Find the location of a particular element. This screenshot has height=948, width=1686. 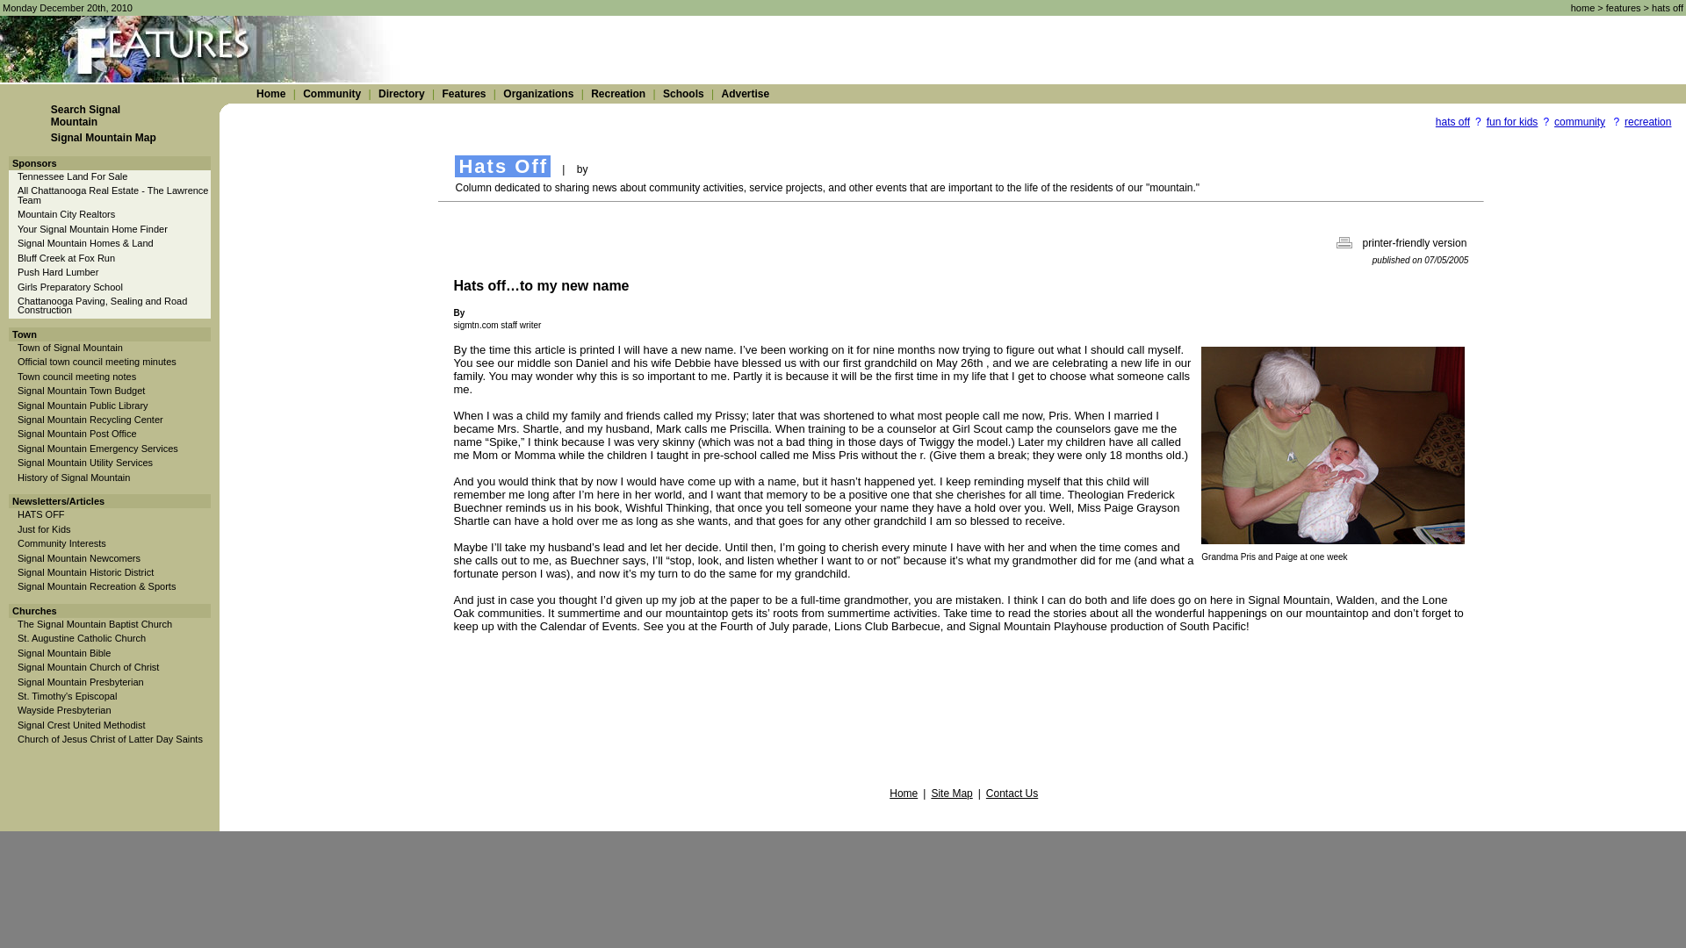

Signal Mountain Public Library is located at coordinates (83, 405).